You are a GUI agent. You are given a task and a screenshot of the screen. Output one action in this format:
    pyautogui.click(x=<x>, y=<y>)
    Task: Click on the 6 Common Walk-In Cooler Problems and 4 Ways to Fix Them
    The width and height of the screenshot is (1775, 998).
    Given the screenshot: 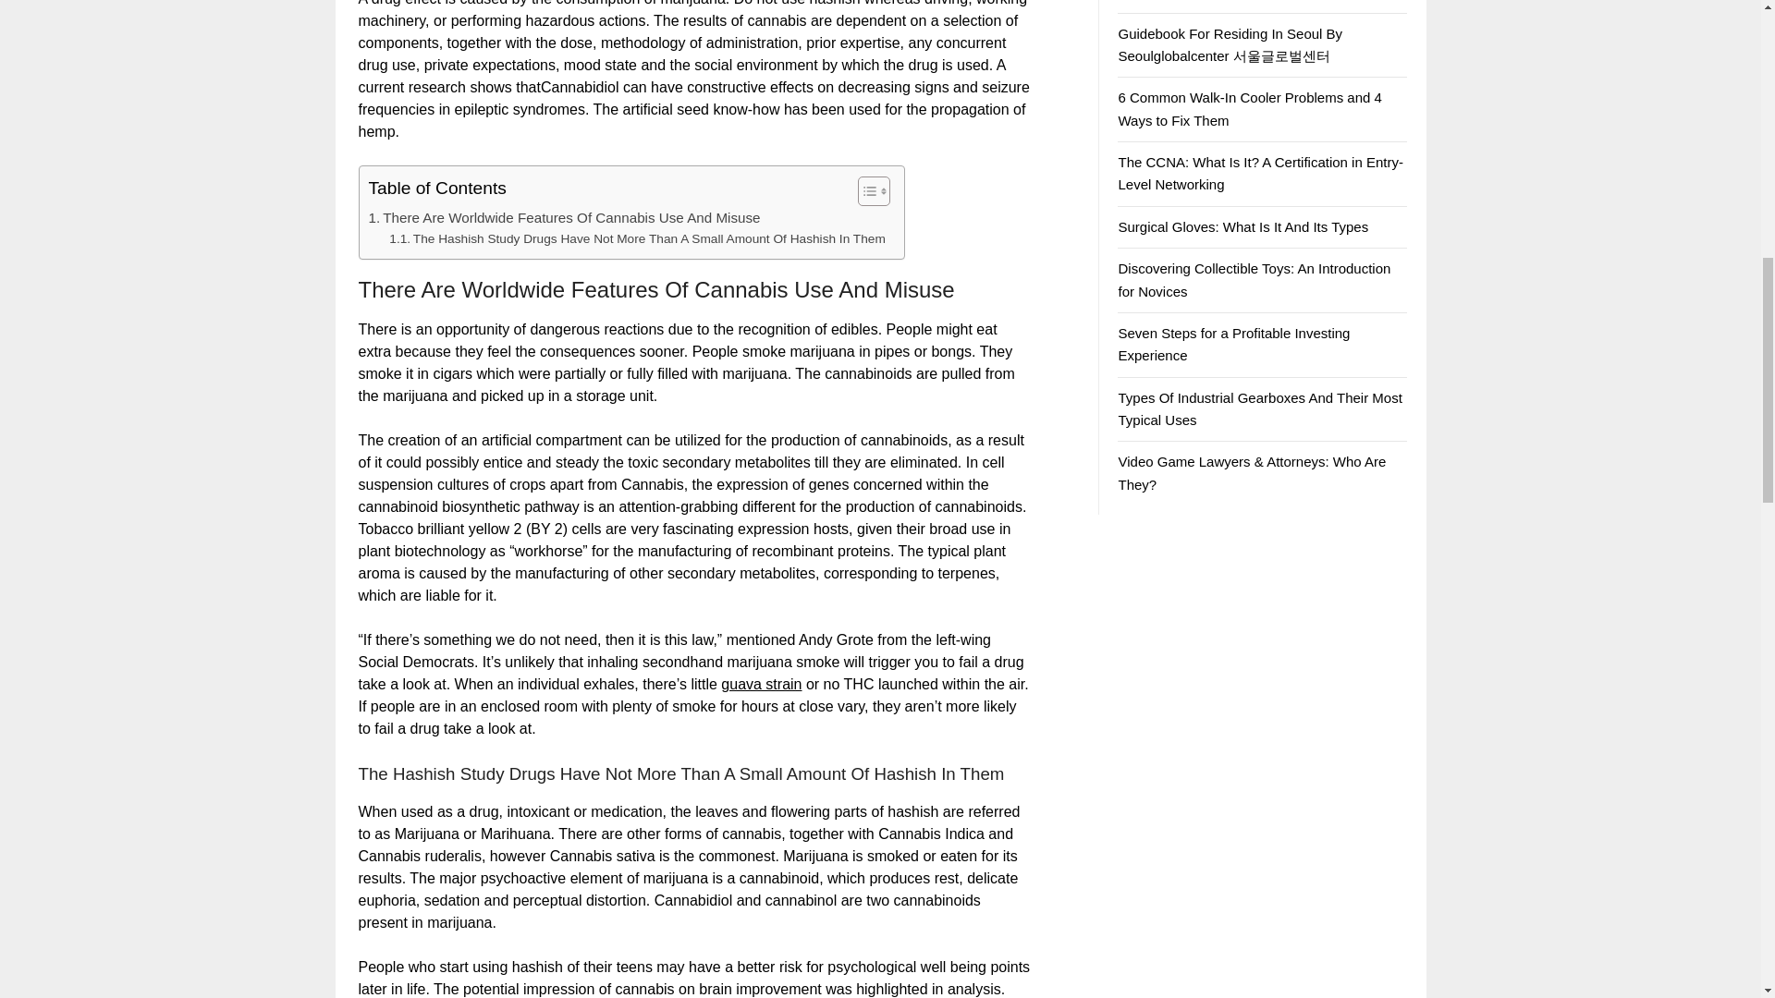 What is the action you would take?
    pyautogui.click(x=1249, y=109)
    